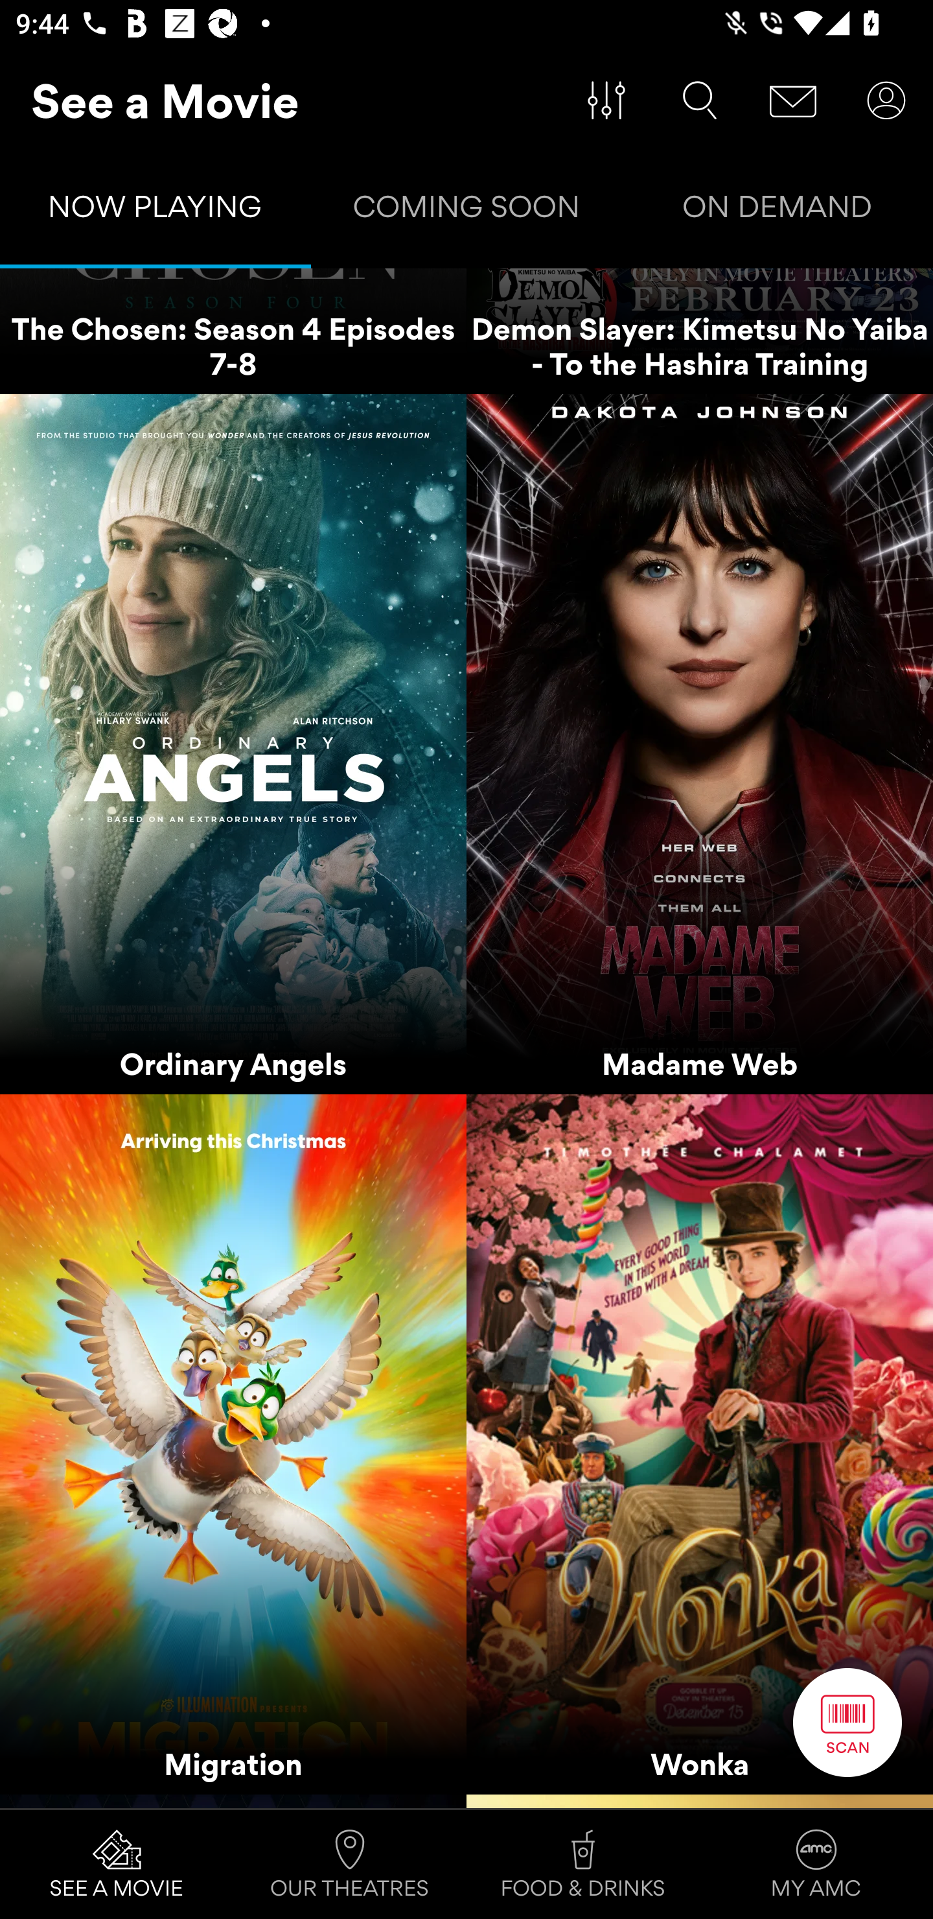 The height and width of the screenshot is (1919, 933). I want to click on COMING SOON
Tab 2 of 3, so click(466, 211).